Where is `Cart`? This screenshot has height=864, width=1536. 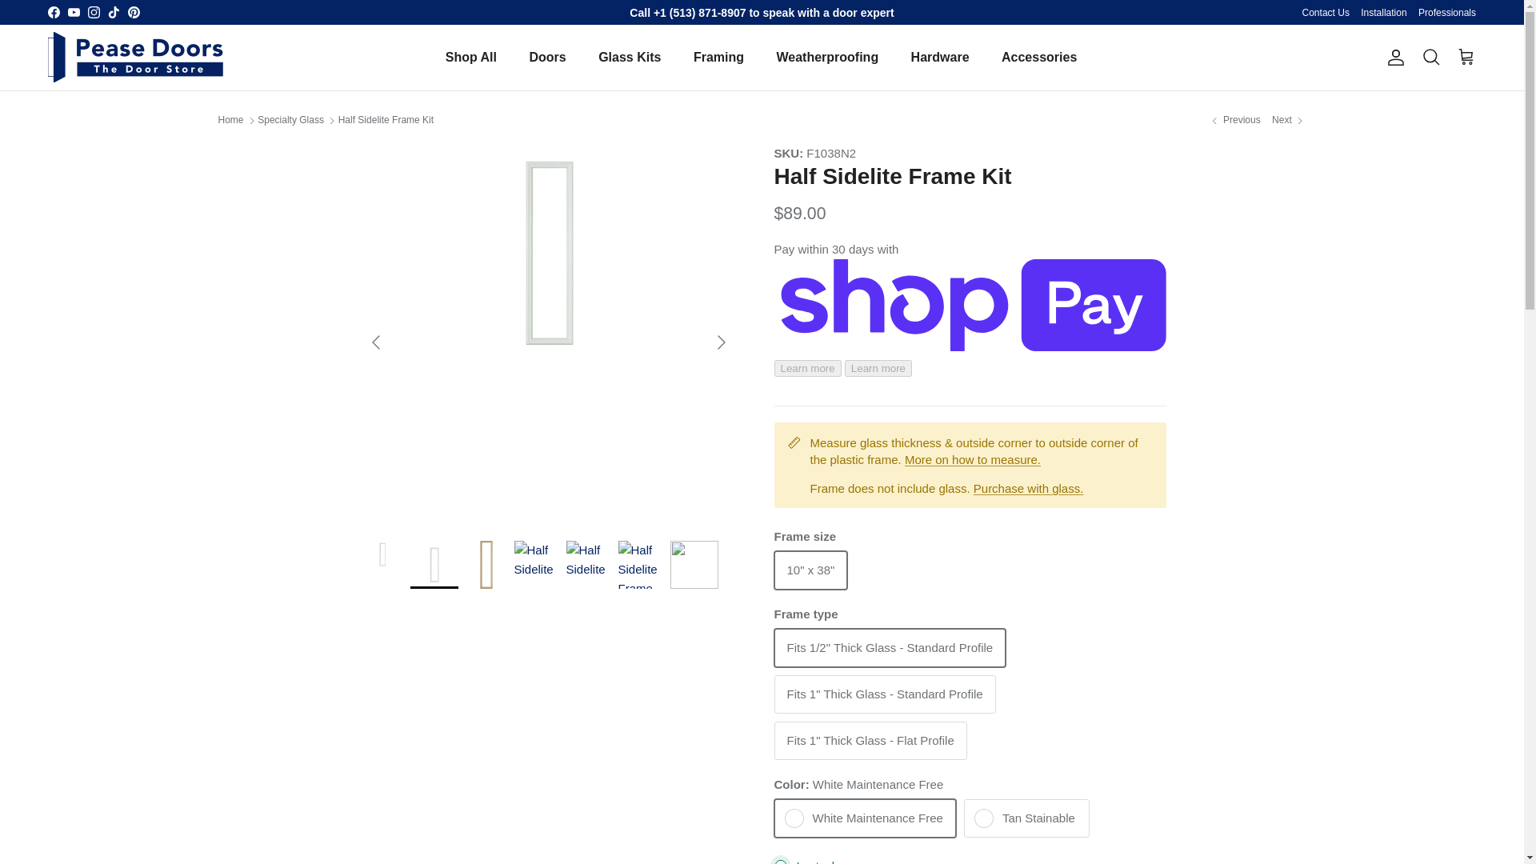
Cart is located at coordinates (1466, 57).